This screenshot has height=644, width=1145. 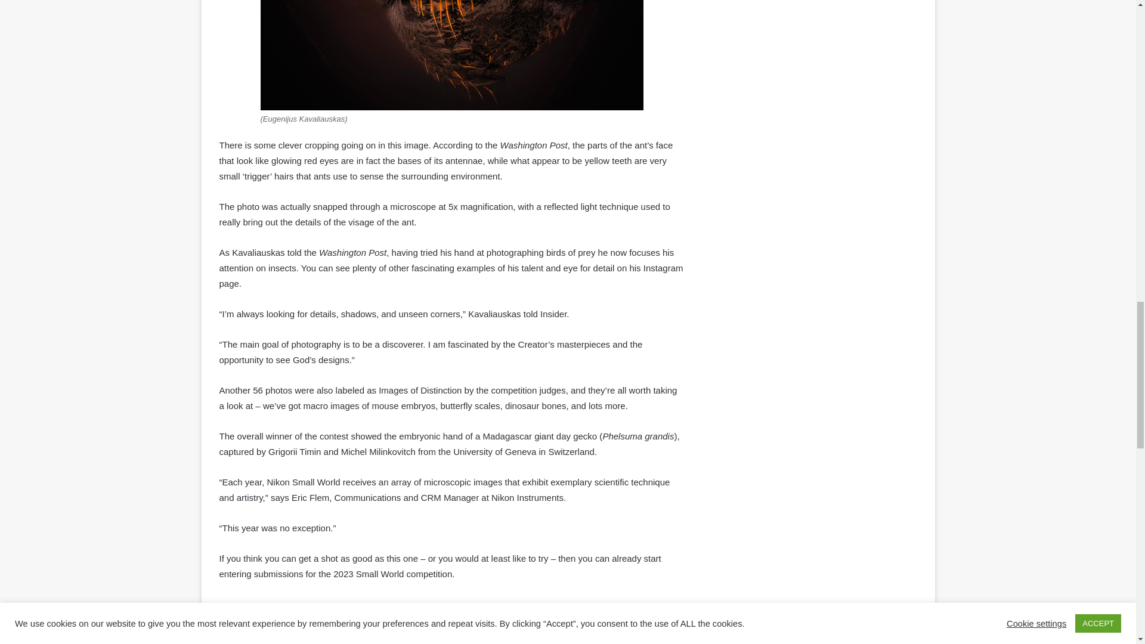 What do you see at coordinates (602, 614) in the screenshot?
I see `ScienceAlert` at bounding box center [602, 614].